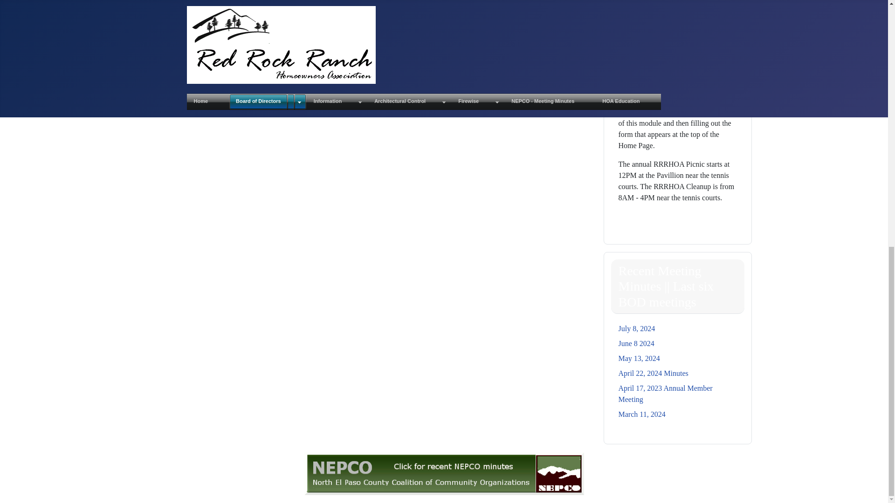  I want to click on July 8, 2024, so click(637, 328).